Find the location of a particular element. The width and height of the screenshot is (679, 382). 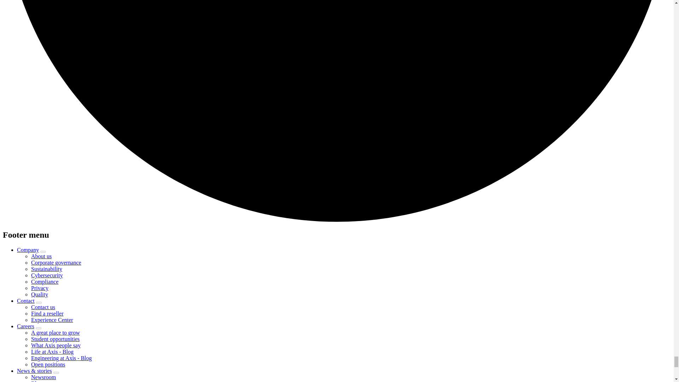

Compliance is located at coordinates (45, 282).